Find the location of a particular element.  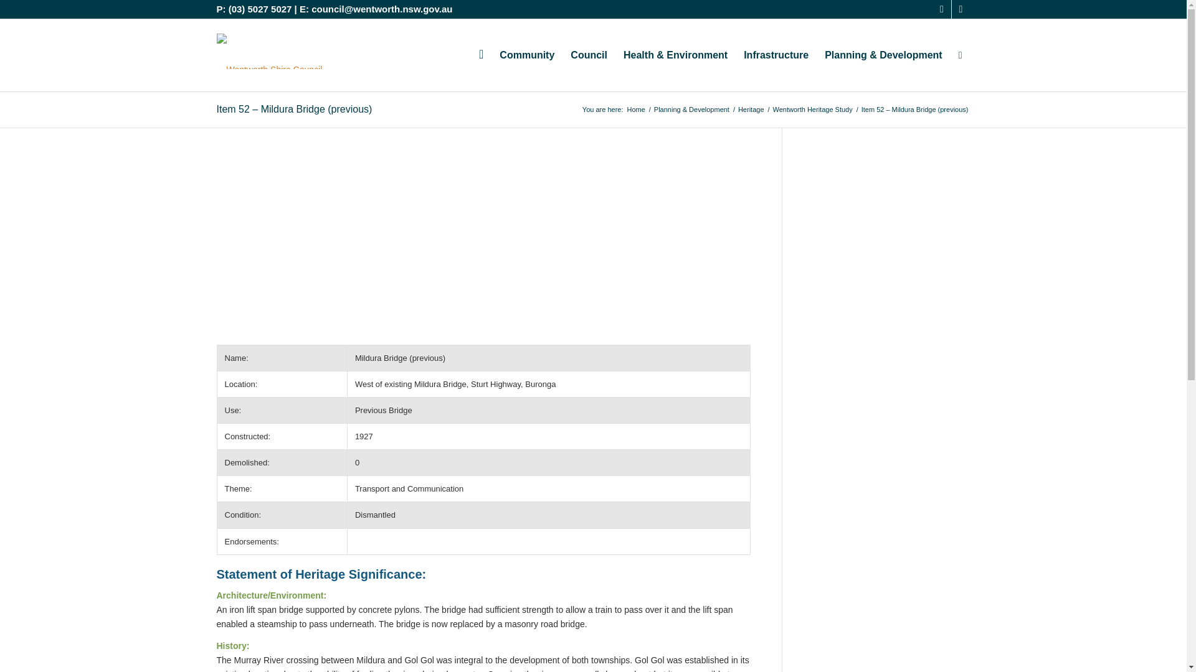

wsc-logo-180 is located at coordinates (269, 51).